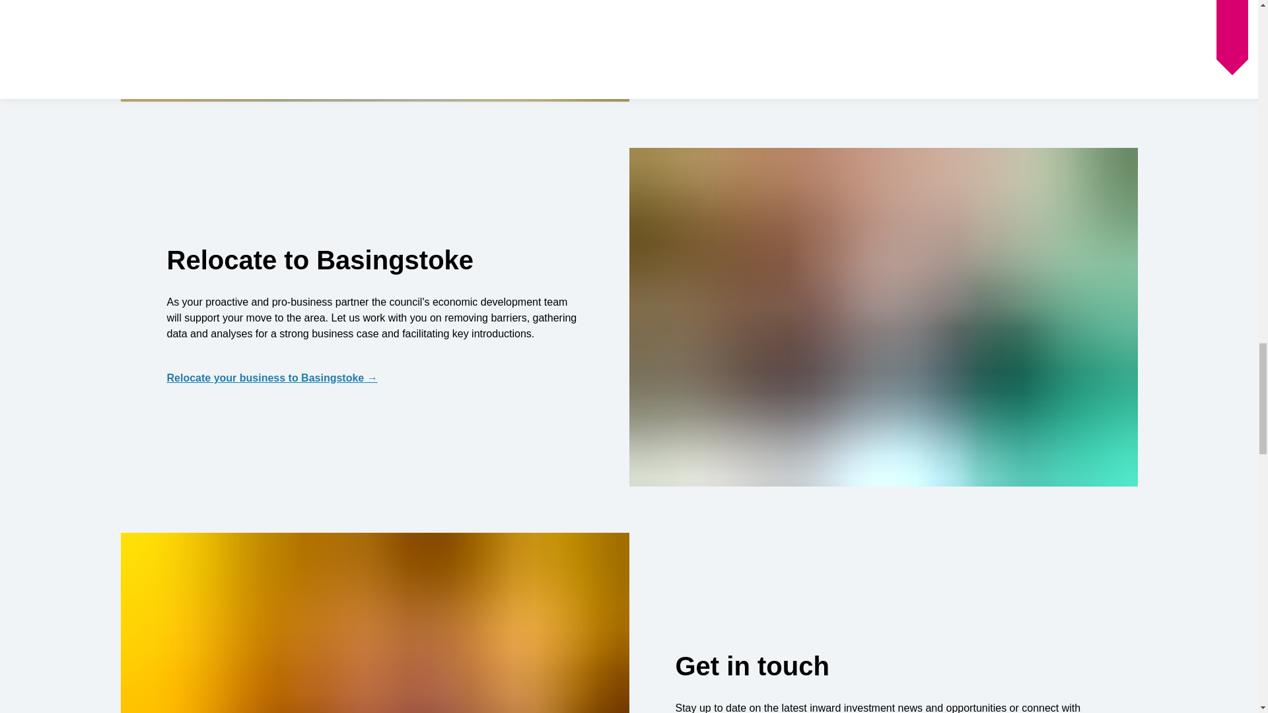  What do you see at coordinates (882, 3) in the screenshot?
I see `Find out more about Basingstoke's business districts` at bounding box center [882, 3].